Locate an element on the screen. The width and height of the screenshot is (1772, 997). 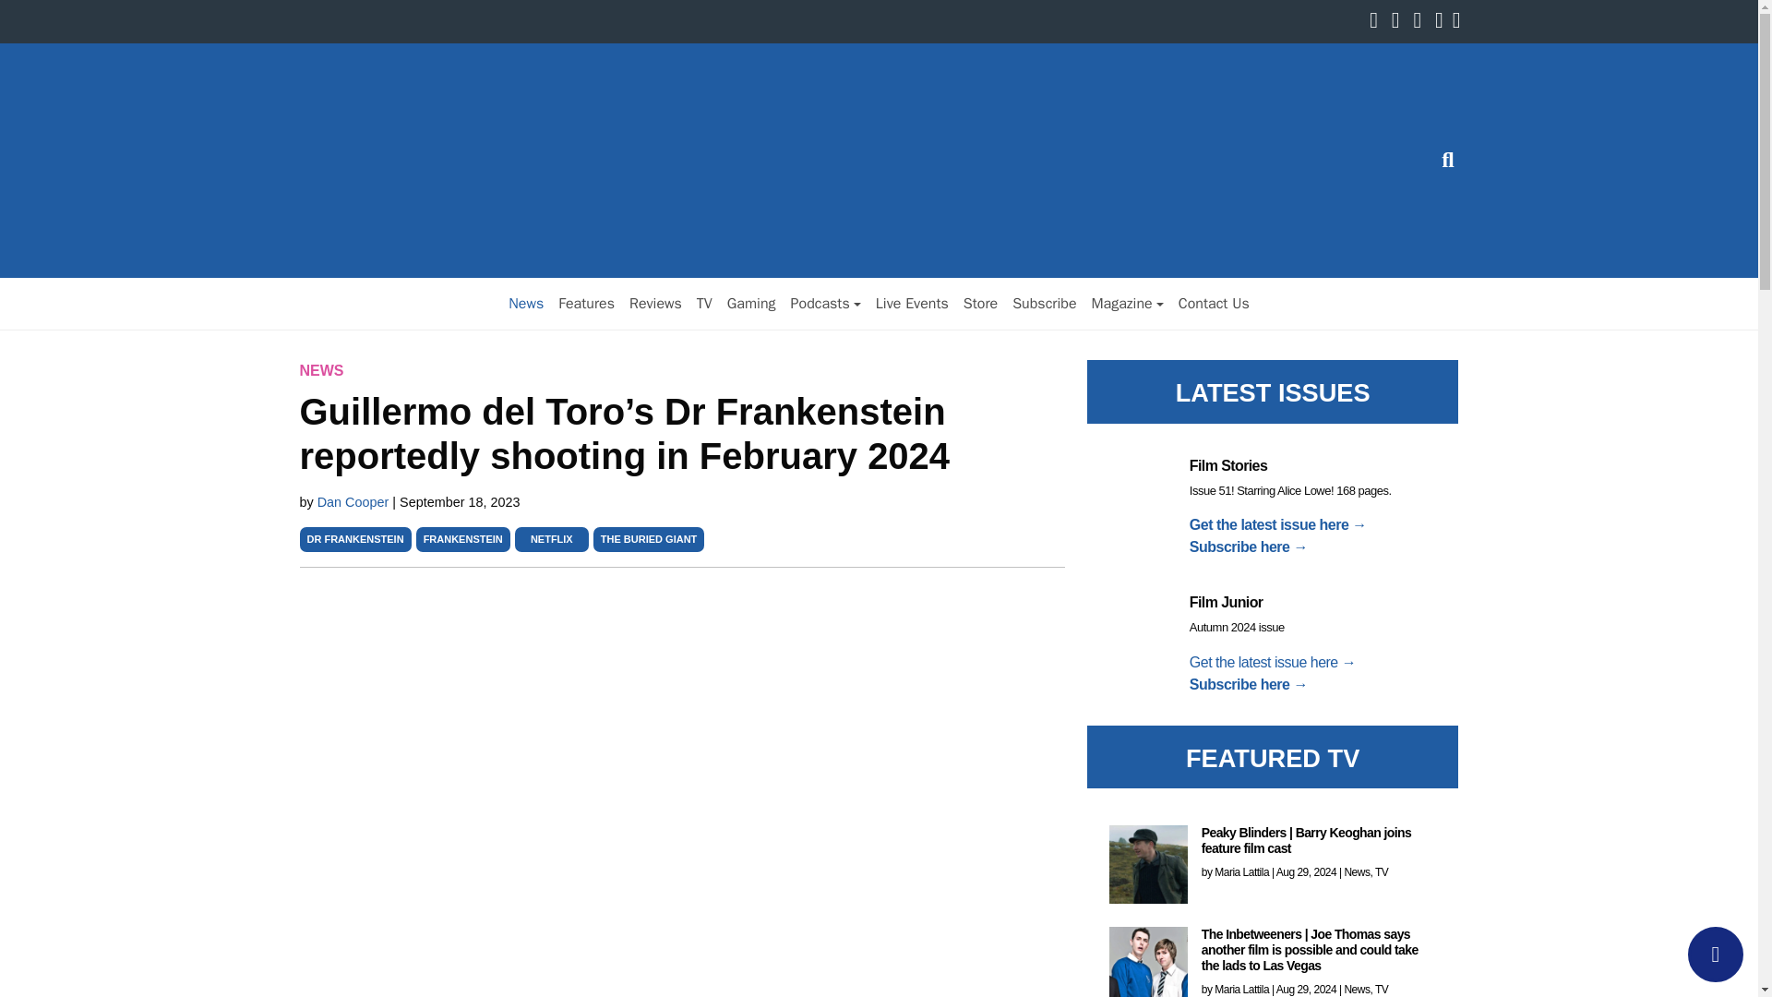
Store is located at coordinates (980, 303).